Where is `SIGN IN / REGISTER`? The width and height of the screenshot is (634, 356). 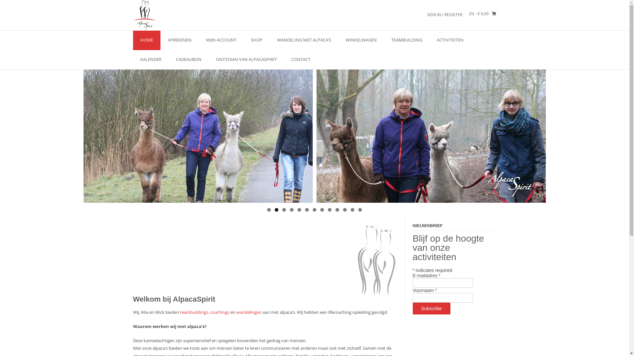
SIGN IN / REGISTER is located at coordinates (444, 15).